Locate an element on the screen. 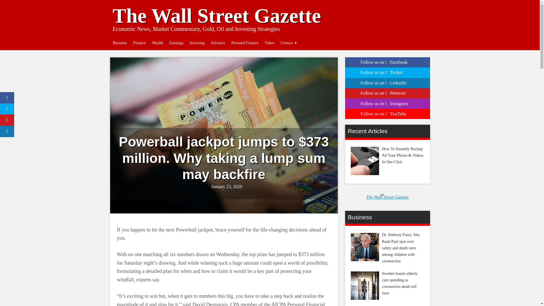 This screenshot has width=544, height=306. Personal Finance is located at coordinates (245, 43).